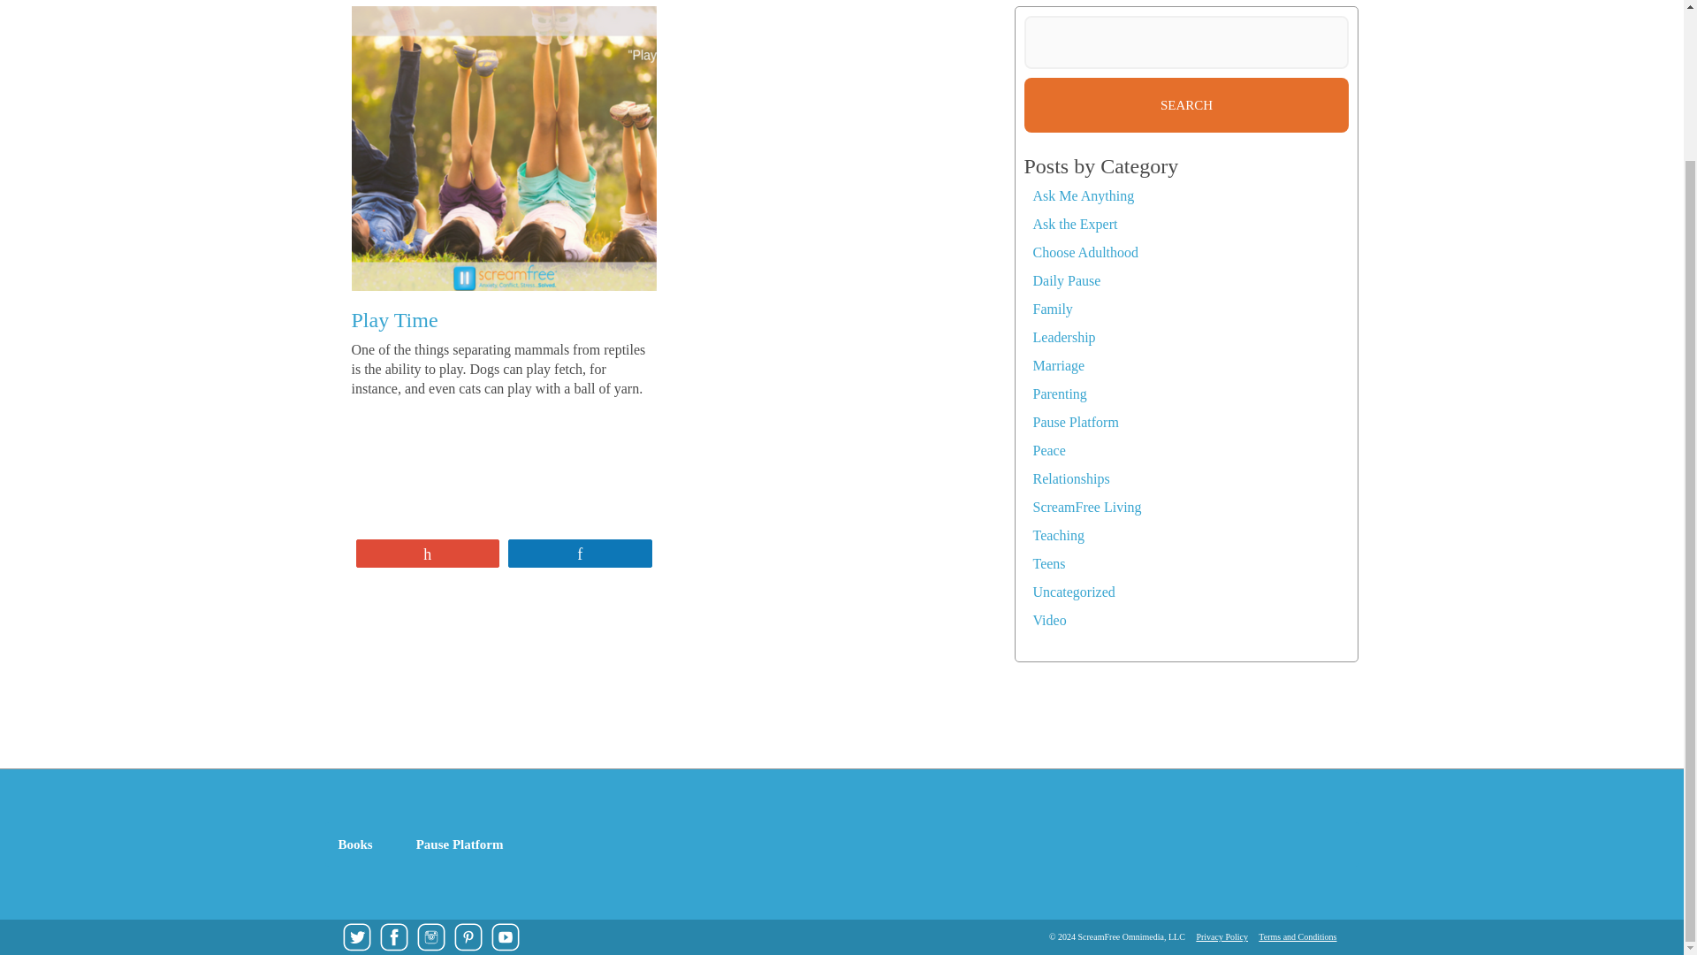  I want to click on Play Time, so click(394, 319).